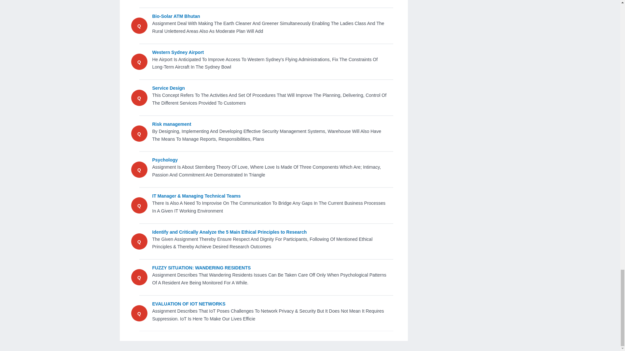 The width and height of the screenshot is (625, 351). What do you see at coordinates (270, 124) in the screenshot?
I see `Risk management` at bounding box center [270, 124].